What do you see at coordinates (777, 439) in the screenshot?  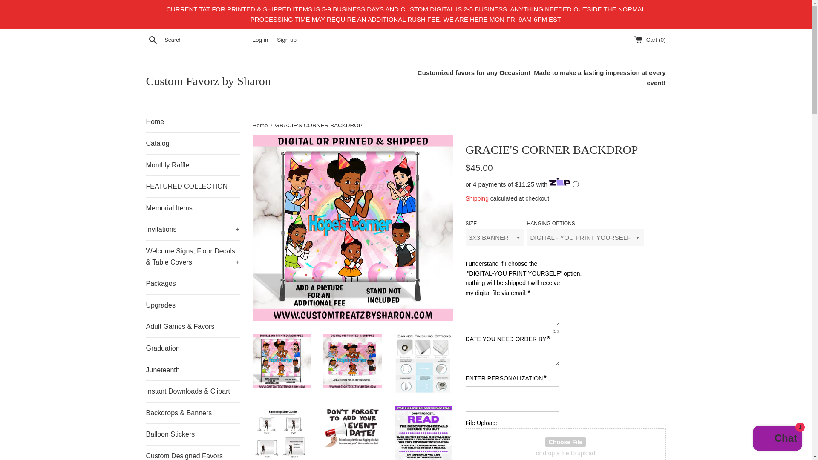 I see `Shopify online store chat` at bounding box center [777, 439].